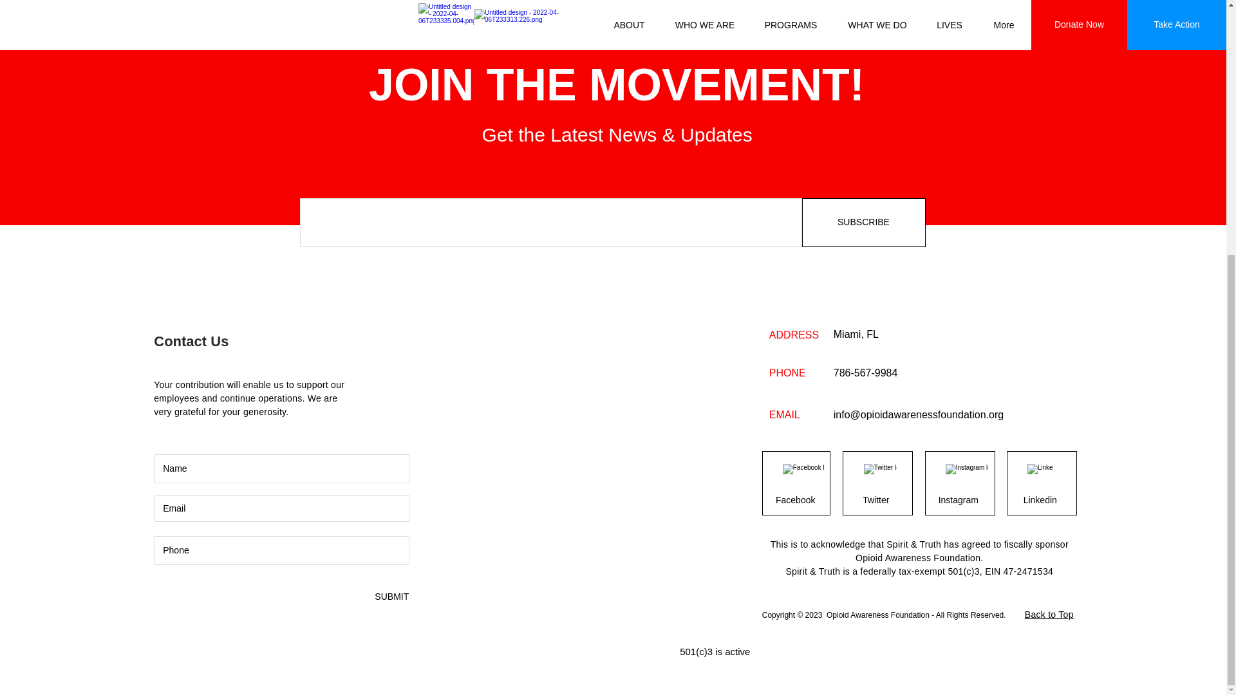 This screenshot has width=1236, height=695. Describe the element at coordinates (864, 223) in the screenshot. I see `SUBSCRIBE` at that location.